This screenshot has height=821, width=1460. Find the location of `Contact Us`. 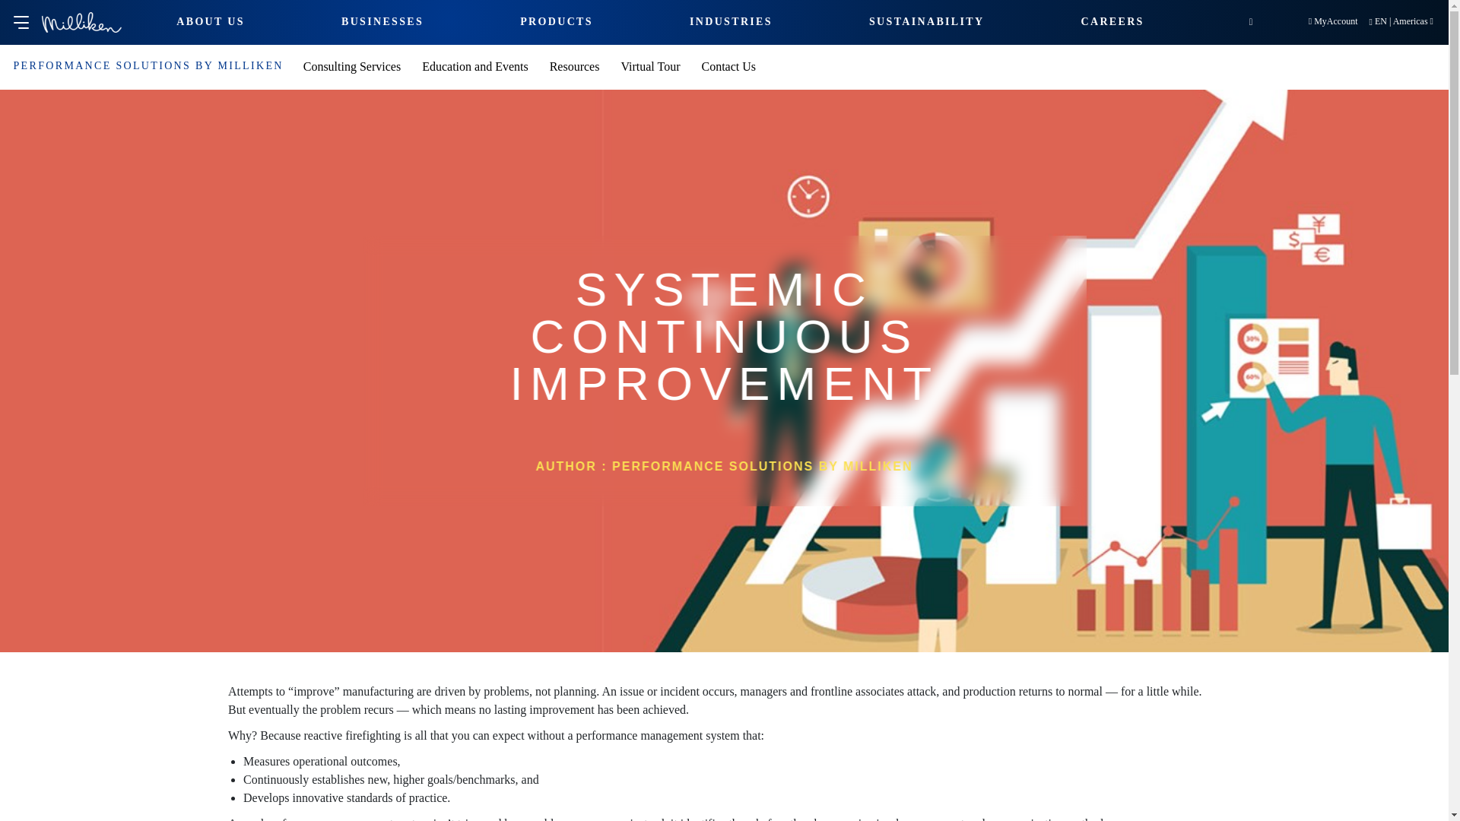

Contact Us is located at coordinates (728, 65).